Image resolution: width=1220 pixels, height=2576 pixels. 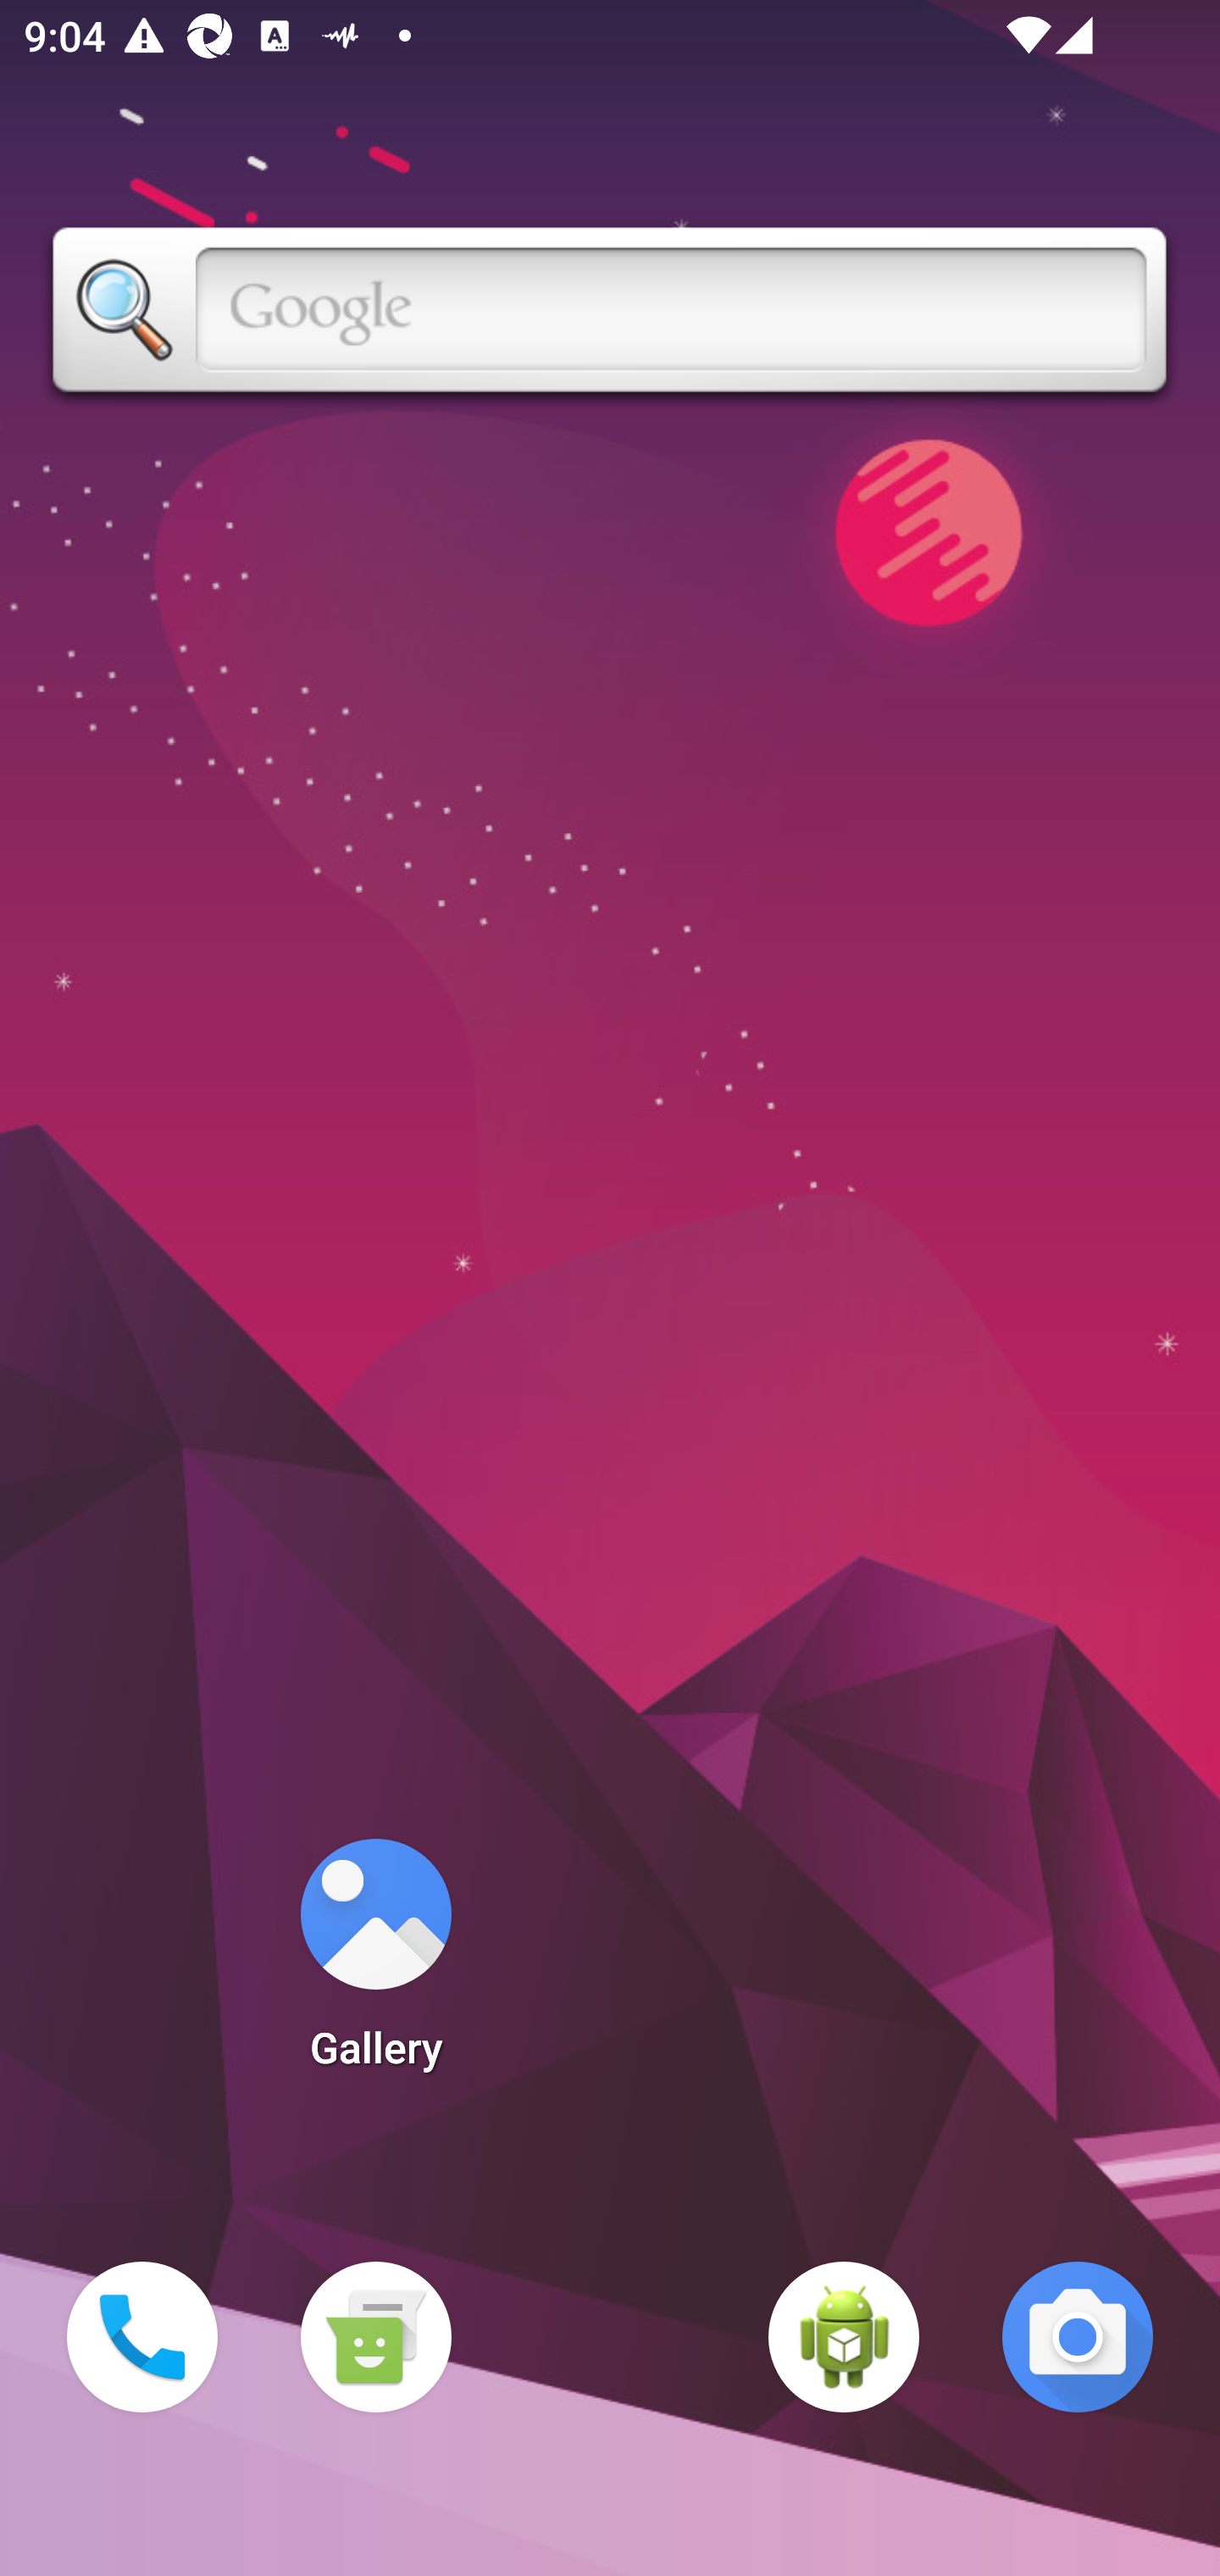 What do you see at coordinates (142, 2337) in the screenshot?
I see `Phone` at bounding box center [142, 2337].